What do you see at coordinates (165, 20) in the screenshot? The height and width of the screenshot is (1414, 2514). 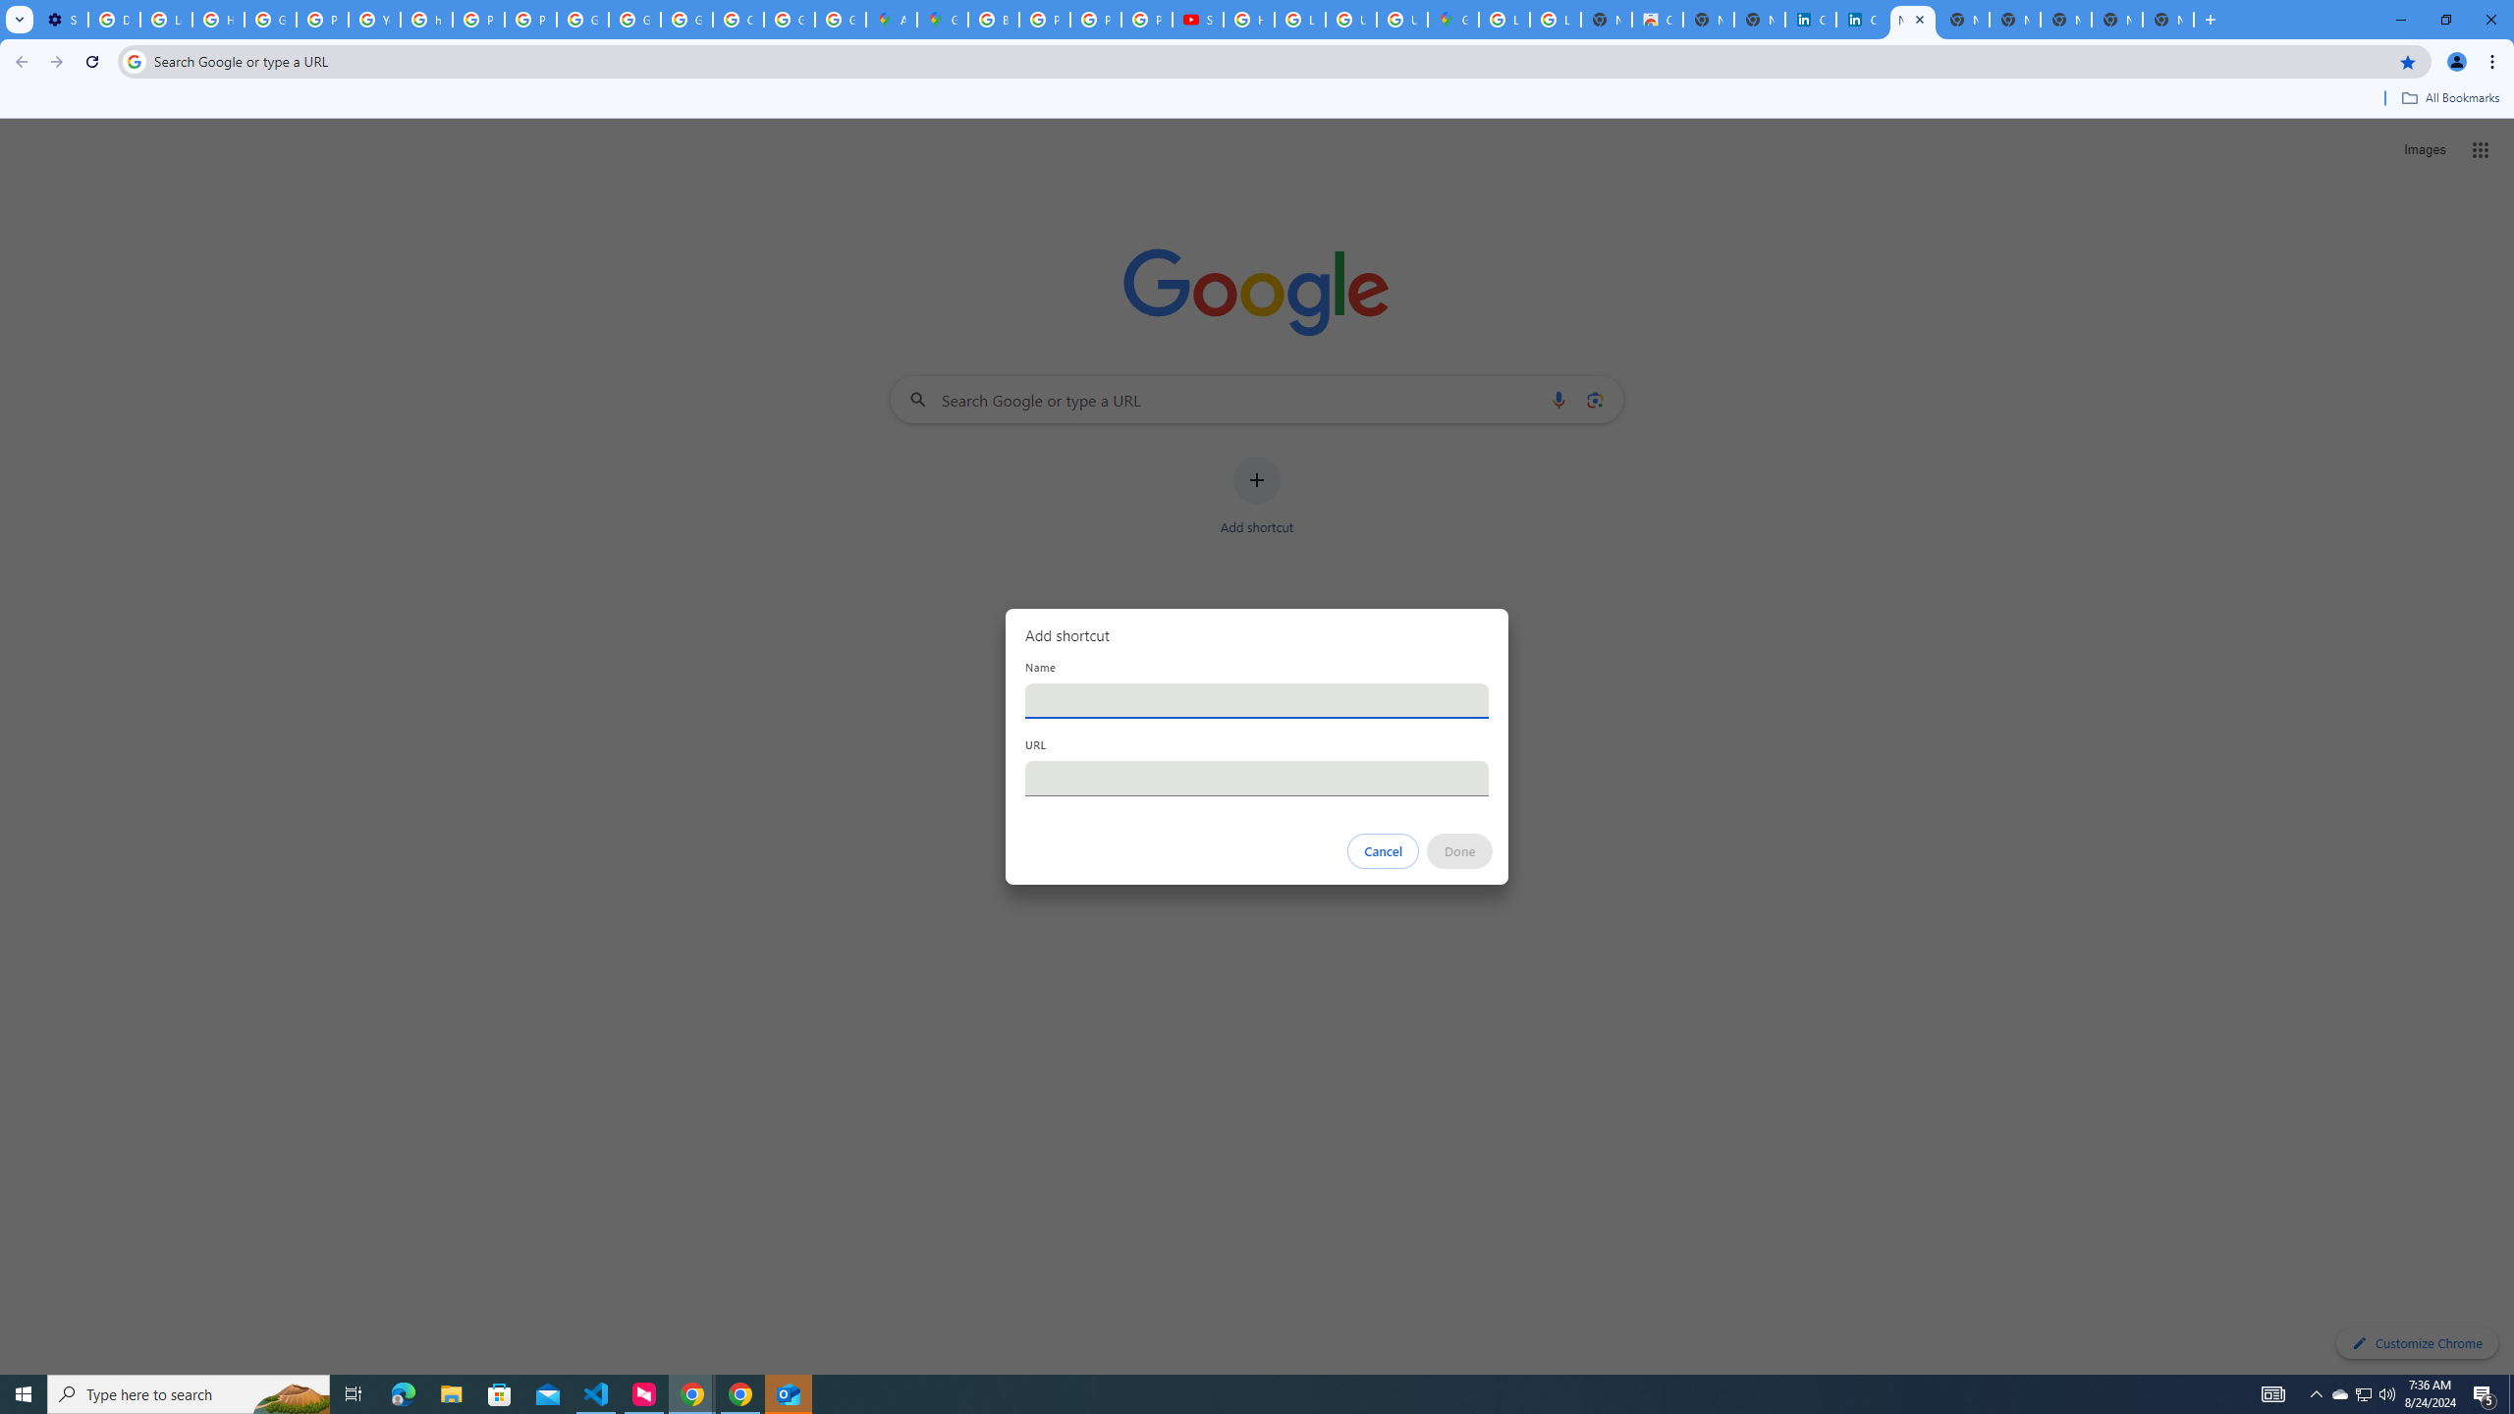 I see `Learn how to find your photos - Google Photos Help` at bounding box center [165, 20].